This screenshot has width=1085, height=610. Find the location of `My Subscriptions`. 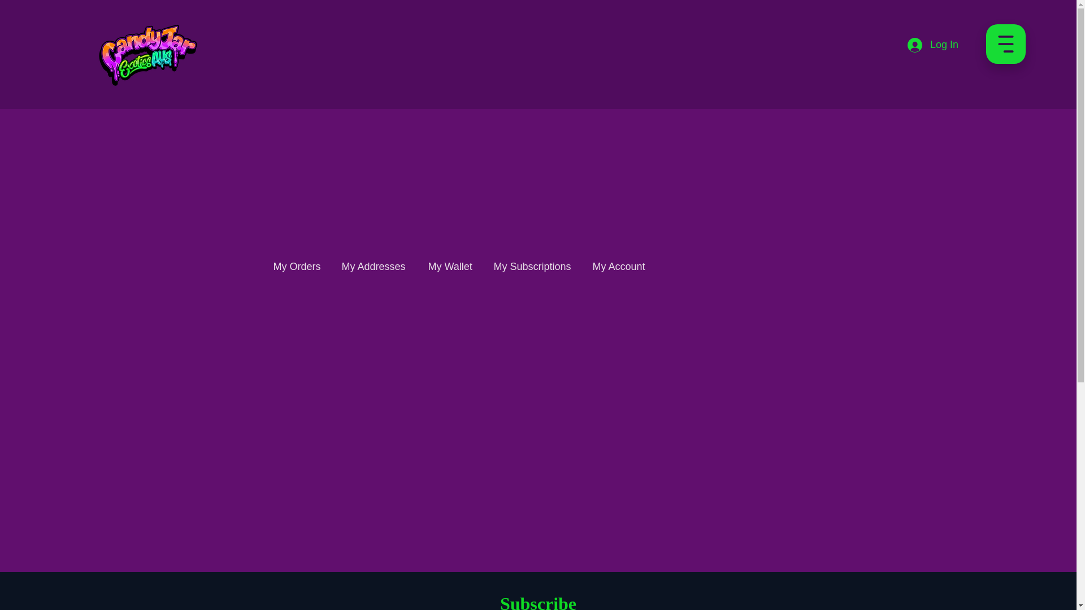

My Subscriptions is located at coordinates (533, 261).